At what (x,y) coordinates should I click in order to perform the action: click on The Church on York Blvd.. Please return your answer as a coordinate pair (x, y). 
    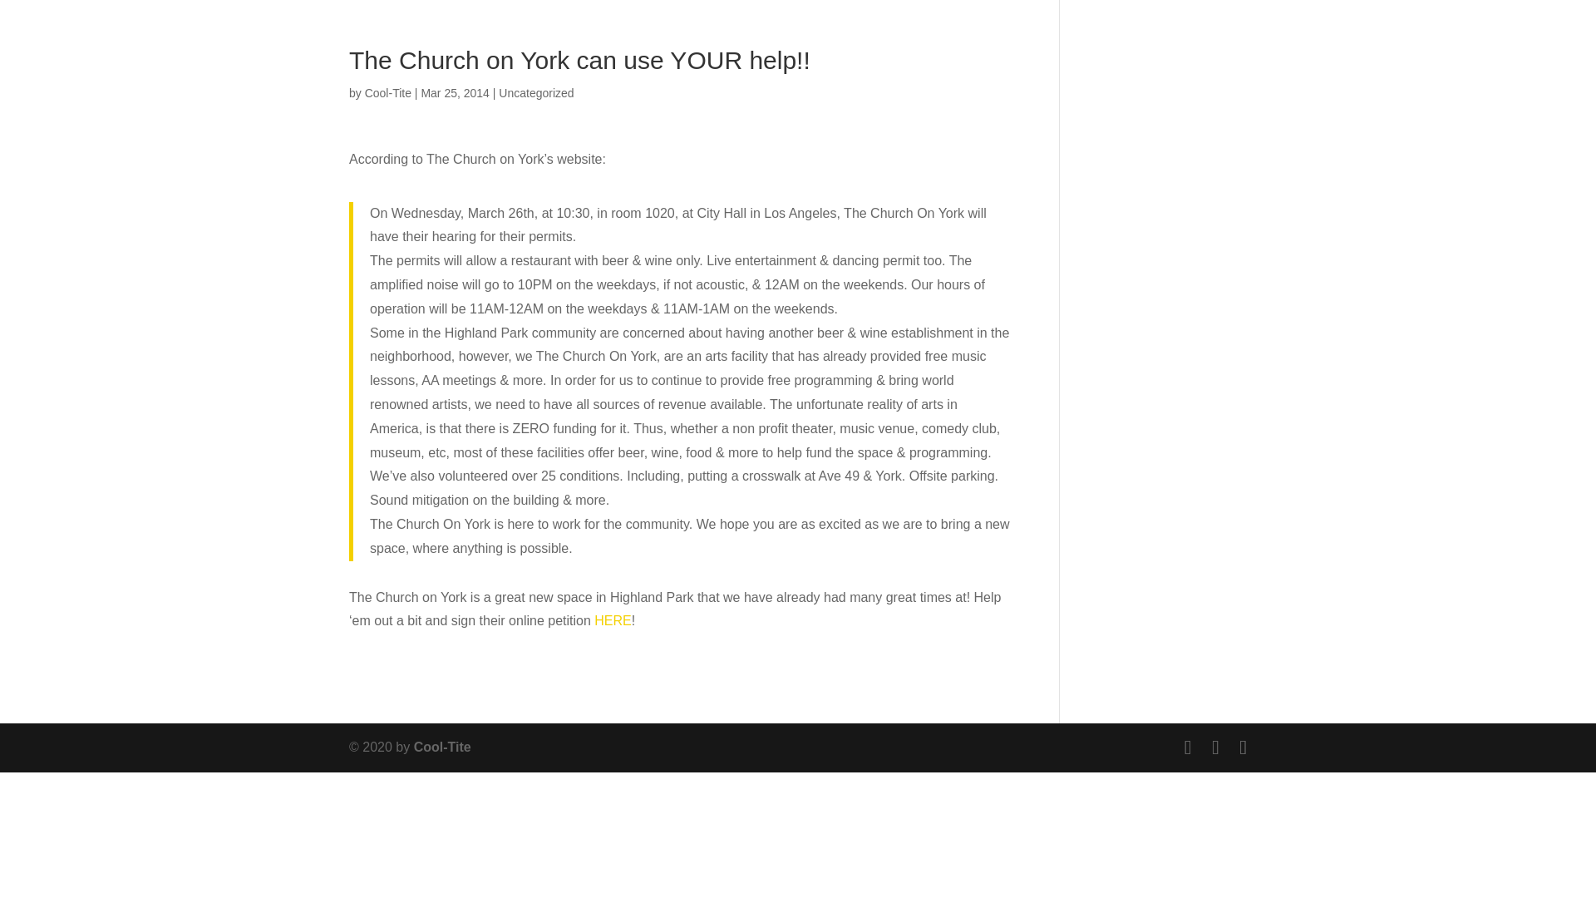
    Looking at the image, I should click on (612, 620).